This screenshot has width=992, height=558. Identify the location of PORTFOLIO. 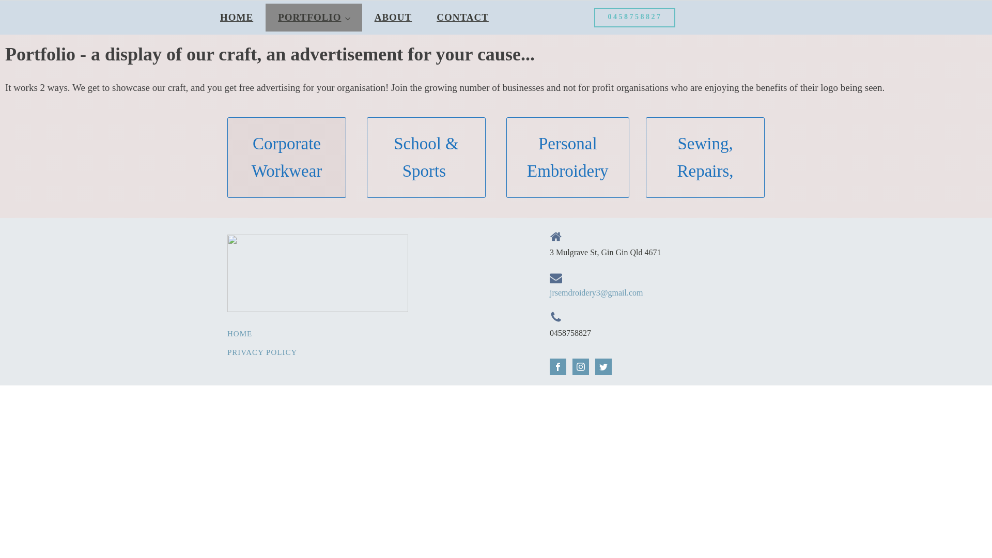
(314, 18).